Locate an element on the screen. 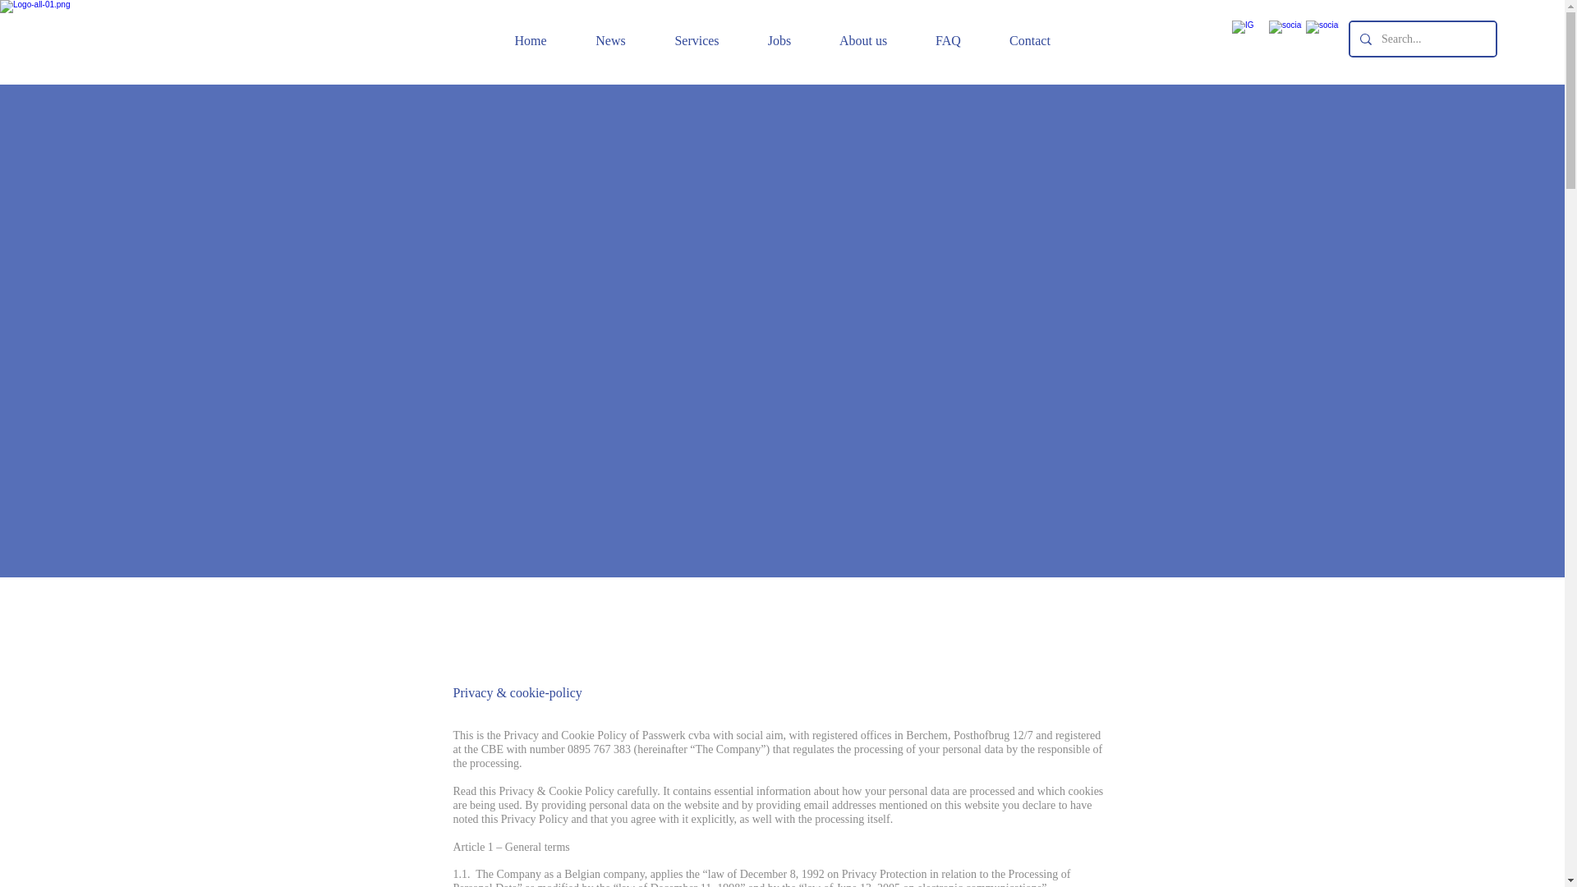  FAQ is located at coordinates (948, 40).